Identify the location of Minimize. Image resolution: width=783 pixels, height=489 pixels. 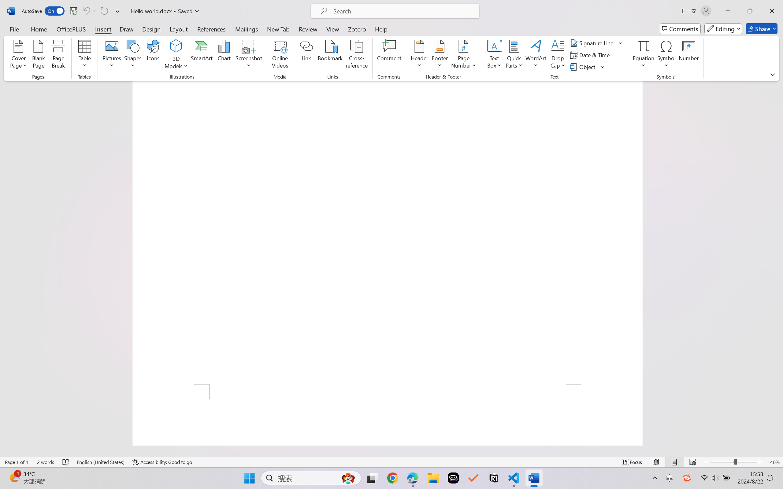
(728, 11).